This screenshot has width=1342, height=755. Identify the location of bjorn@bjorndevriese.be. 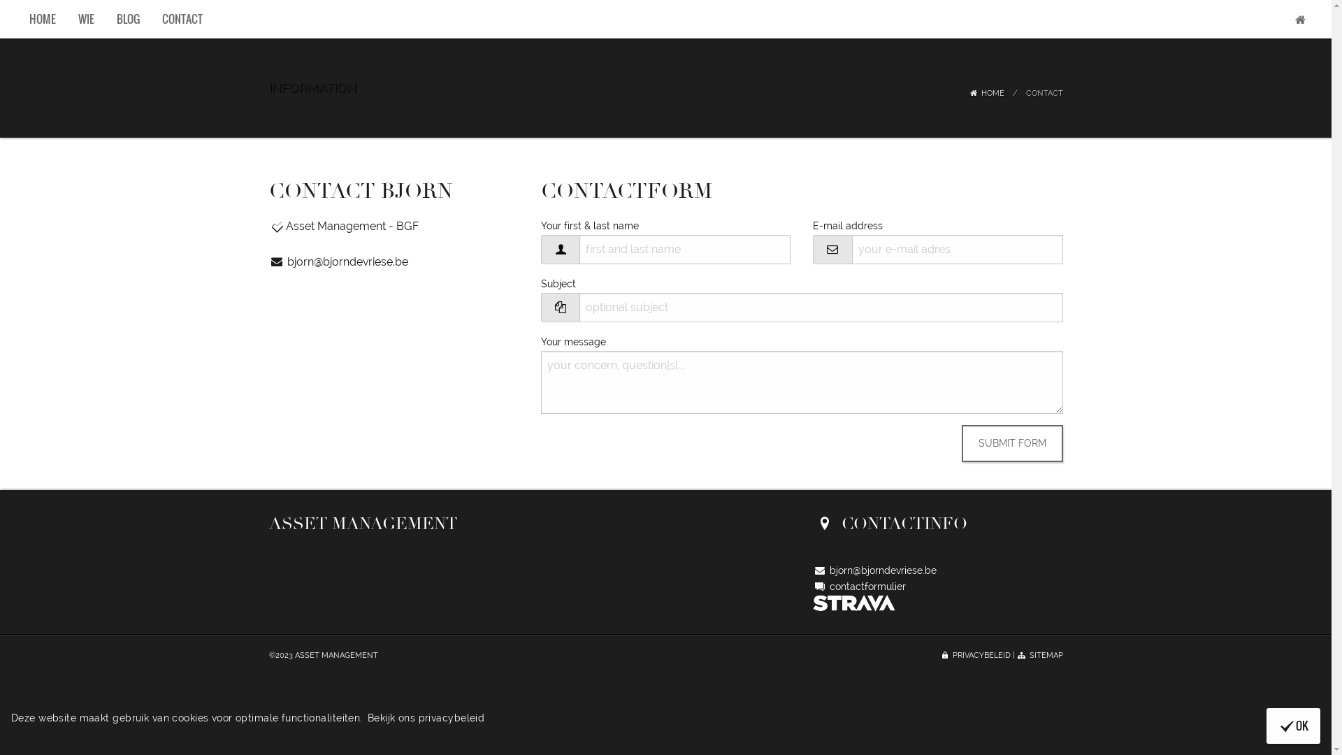
(875, 570).